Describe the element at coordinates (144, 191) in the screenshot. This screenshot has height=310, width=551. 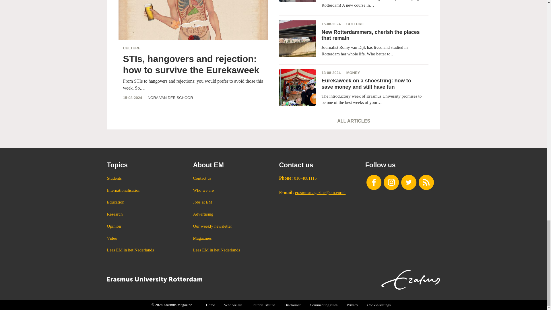
I see `Internationalisation` at that location.